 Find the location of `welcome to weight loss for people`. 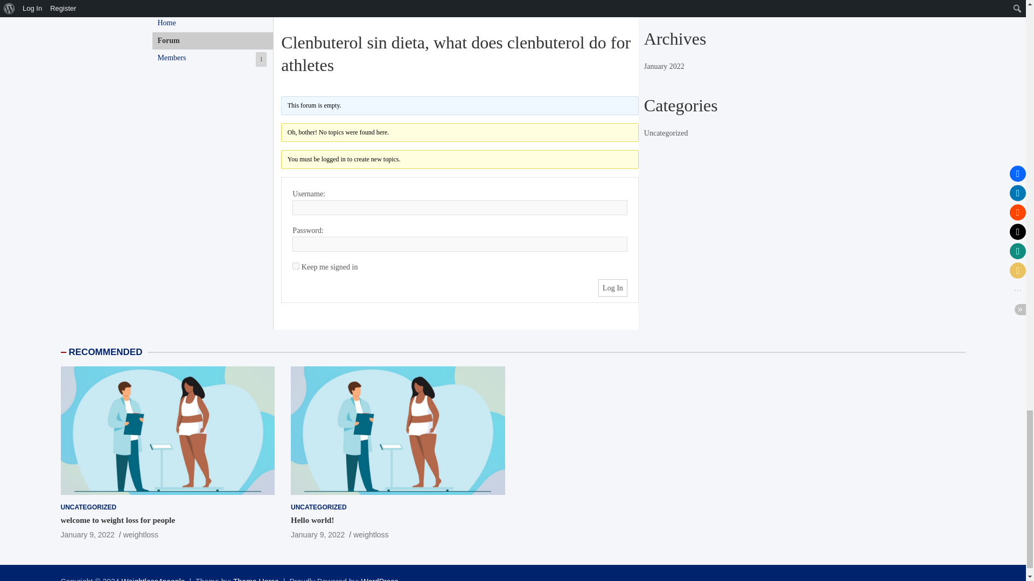

welcome to weight loss for people is located at coordinates (87, 535).